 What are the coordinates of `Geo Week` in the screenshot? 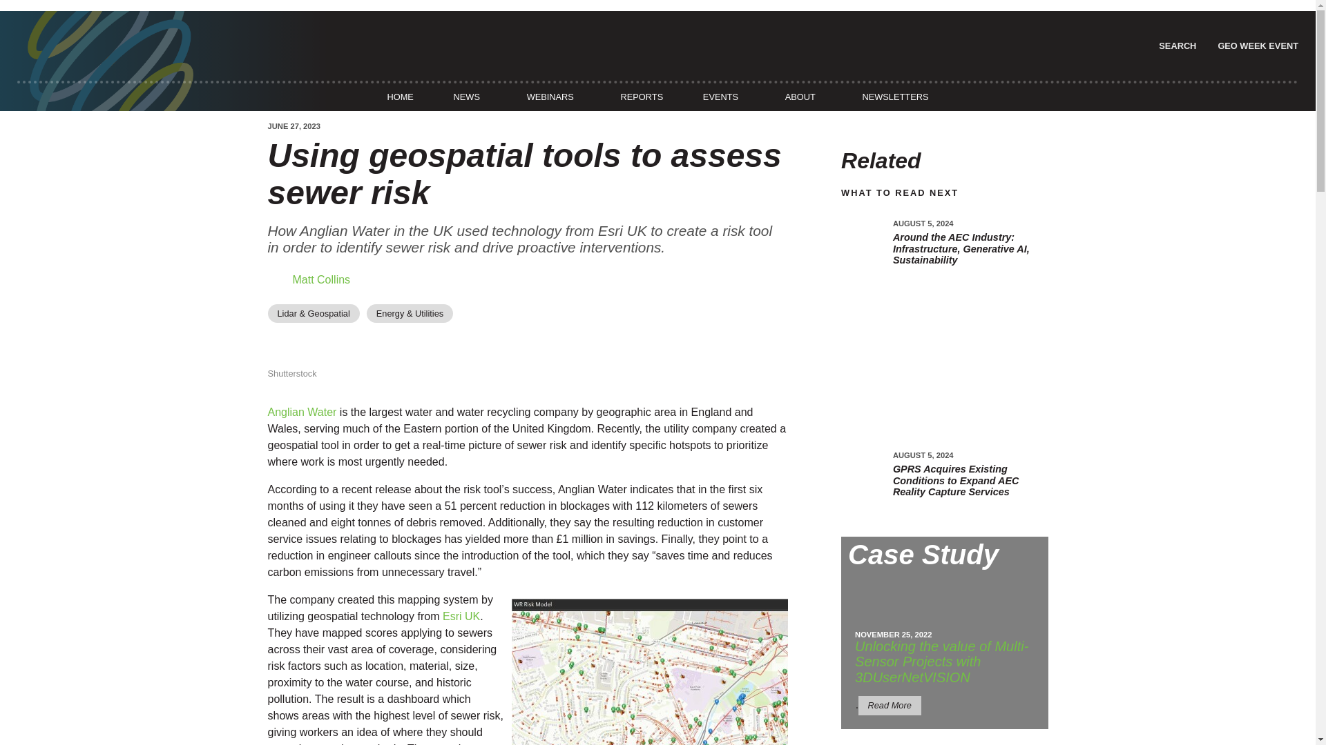 It's located at (1256, 46).